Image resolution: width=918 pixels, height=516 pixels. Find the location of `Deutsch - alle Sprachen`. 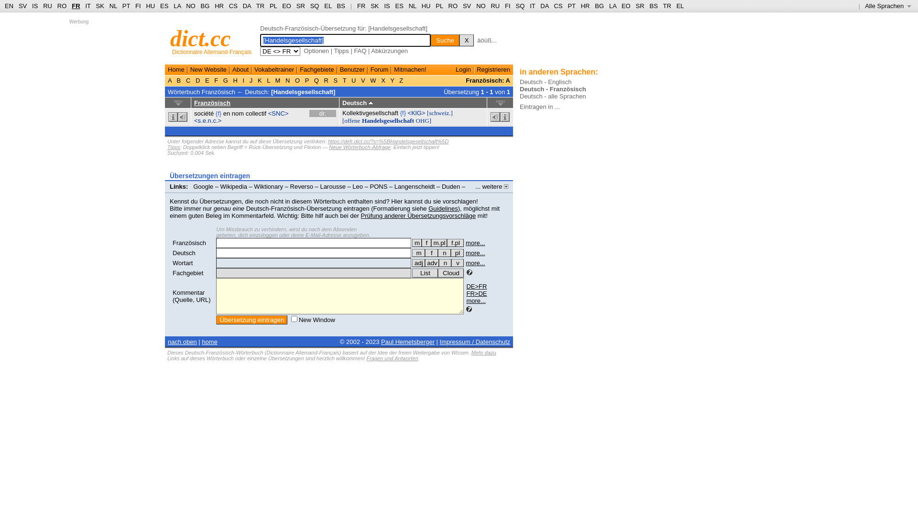

Deutsch - alle Sprachen is located at coordinates (553, 97).